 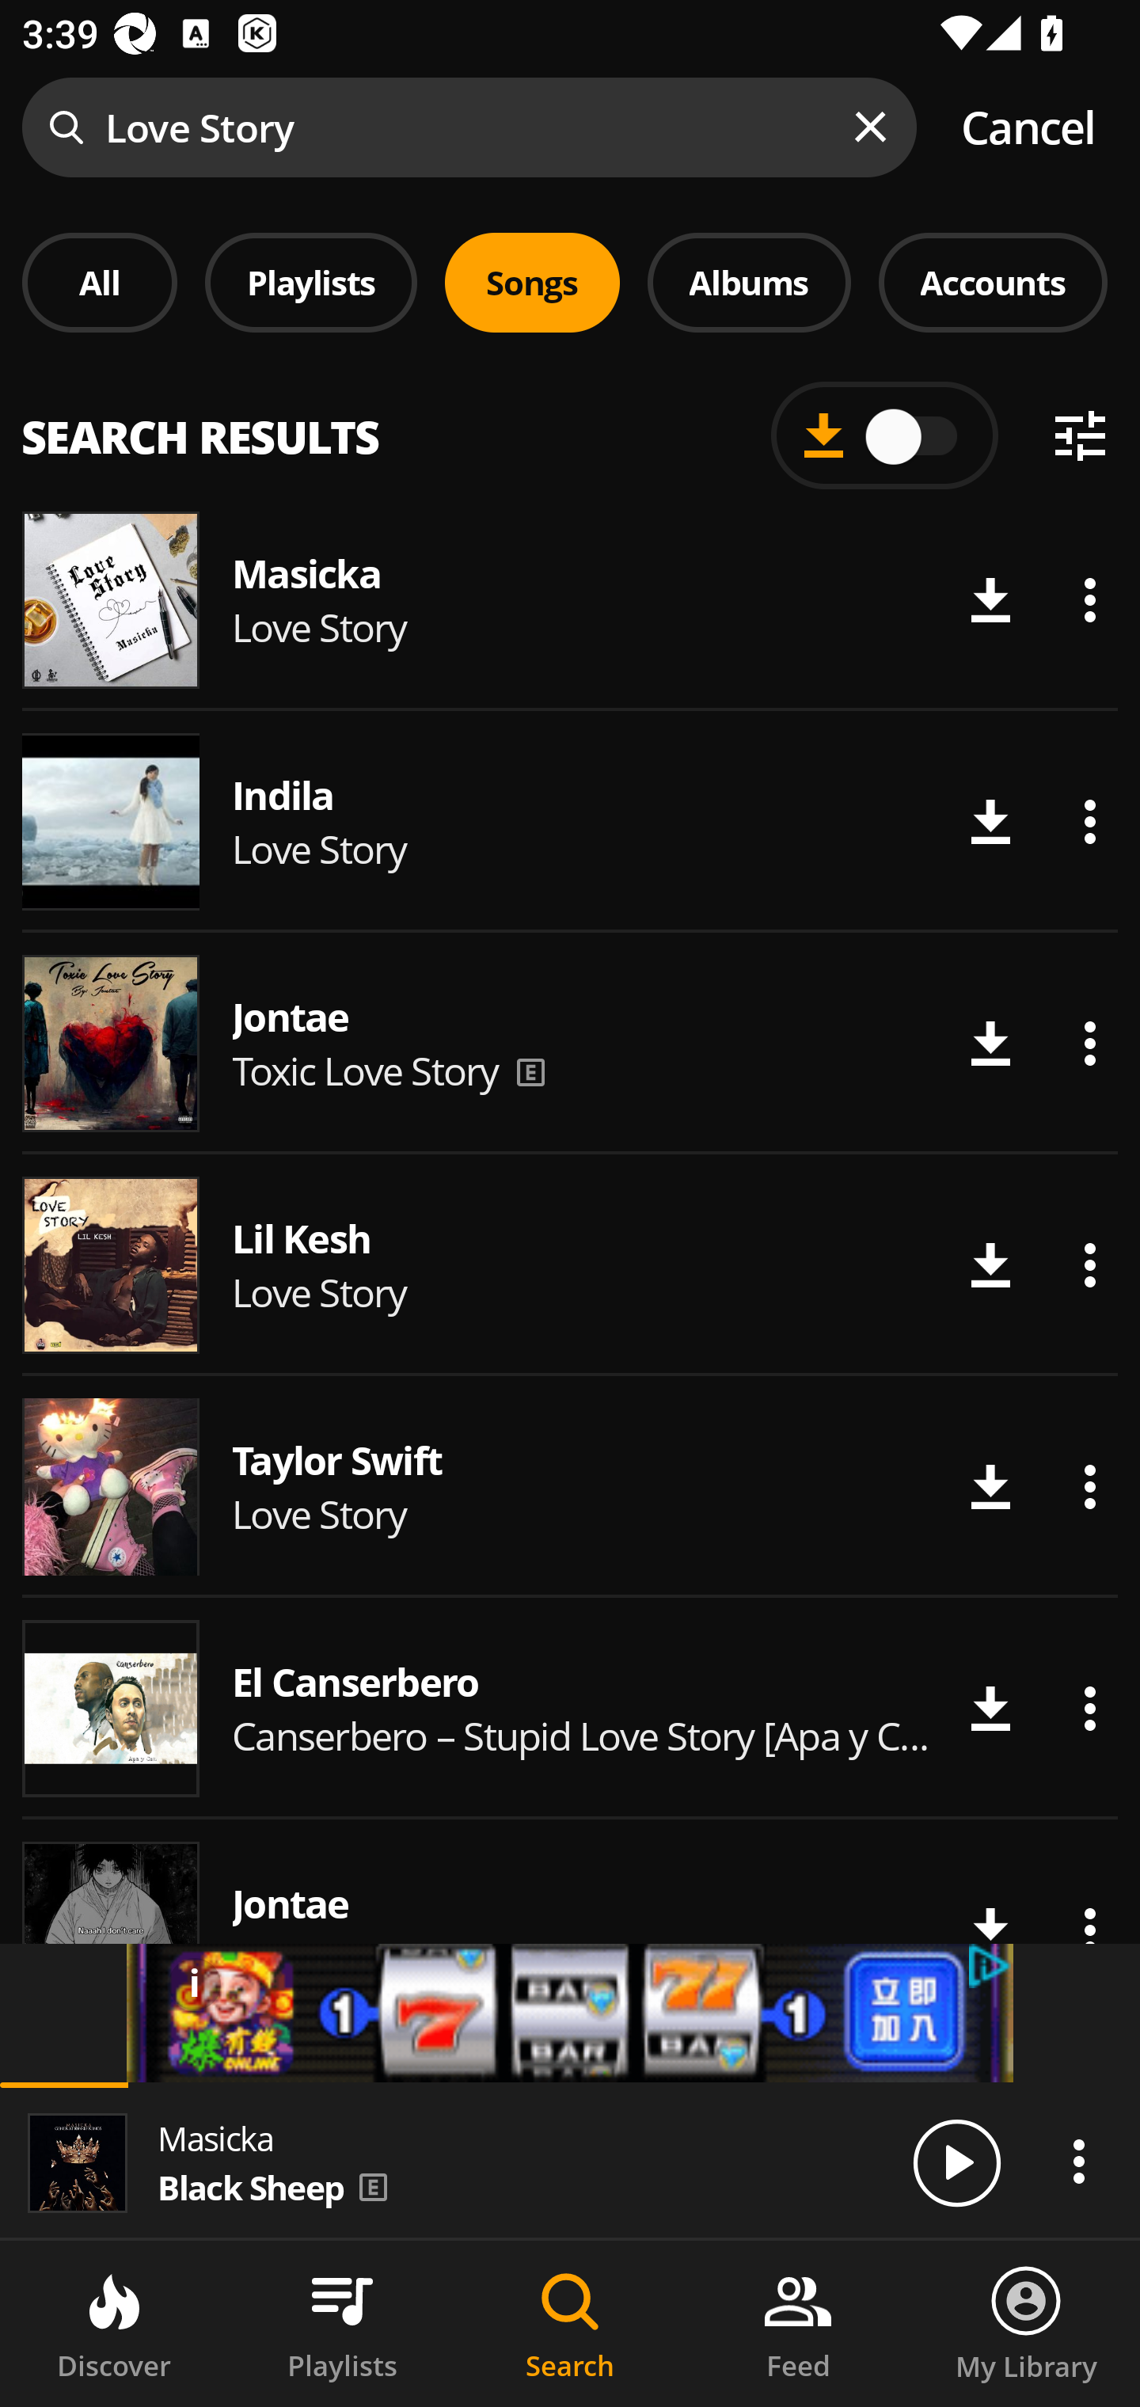 What do you see at coordinates (990, 600) in the screenshot?
I see `Download` at bounding box center [990, 600].